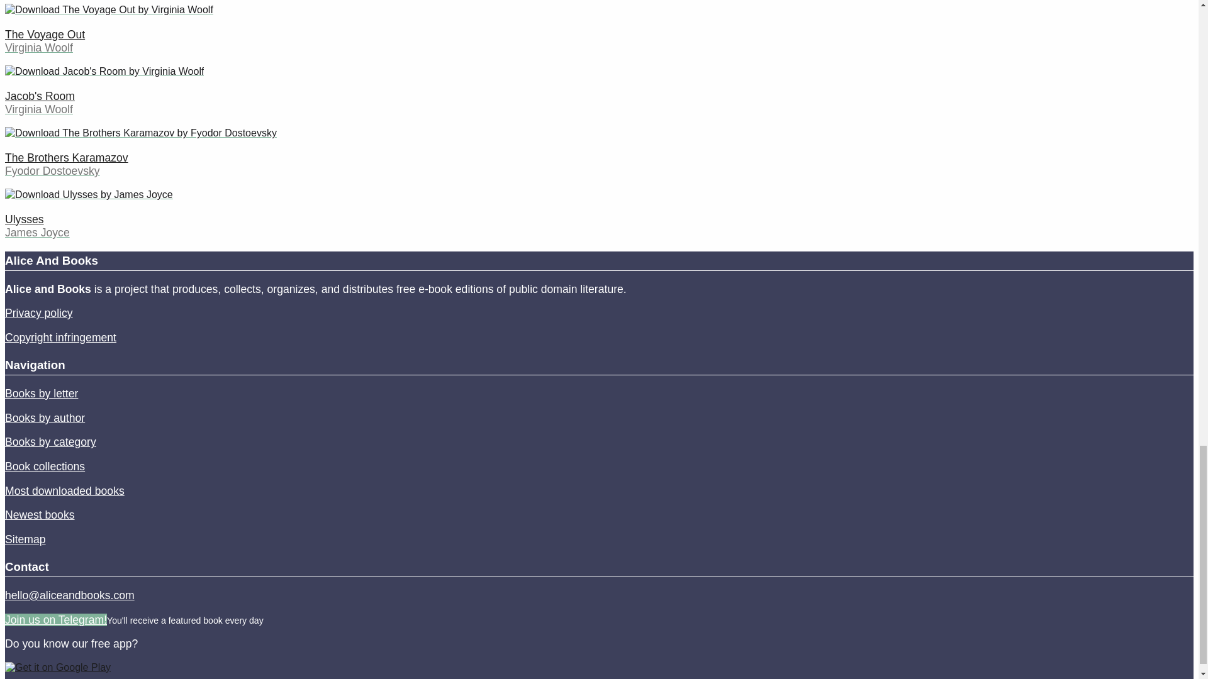  I want to click on Jacob's Room, so click(40, 96).